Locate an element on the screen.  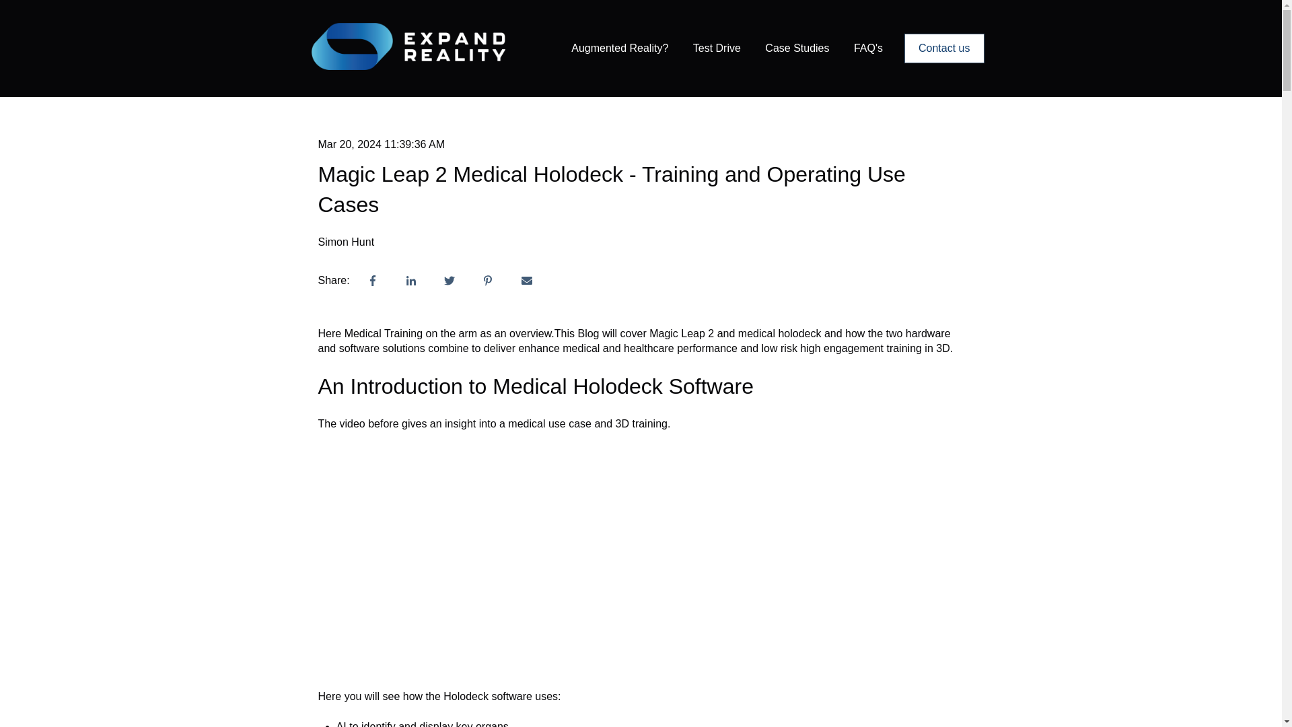
Augmented Reality? is located at coordinates (619, 48).